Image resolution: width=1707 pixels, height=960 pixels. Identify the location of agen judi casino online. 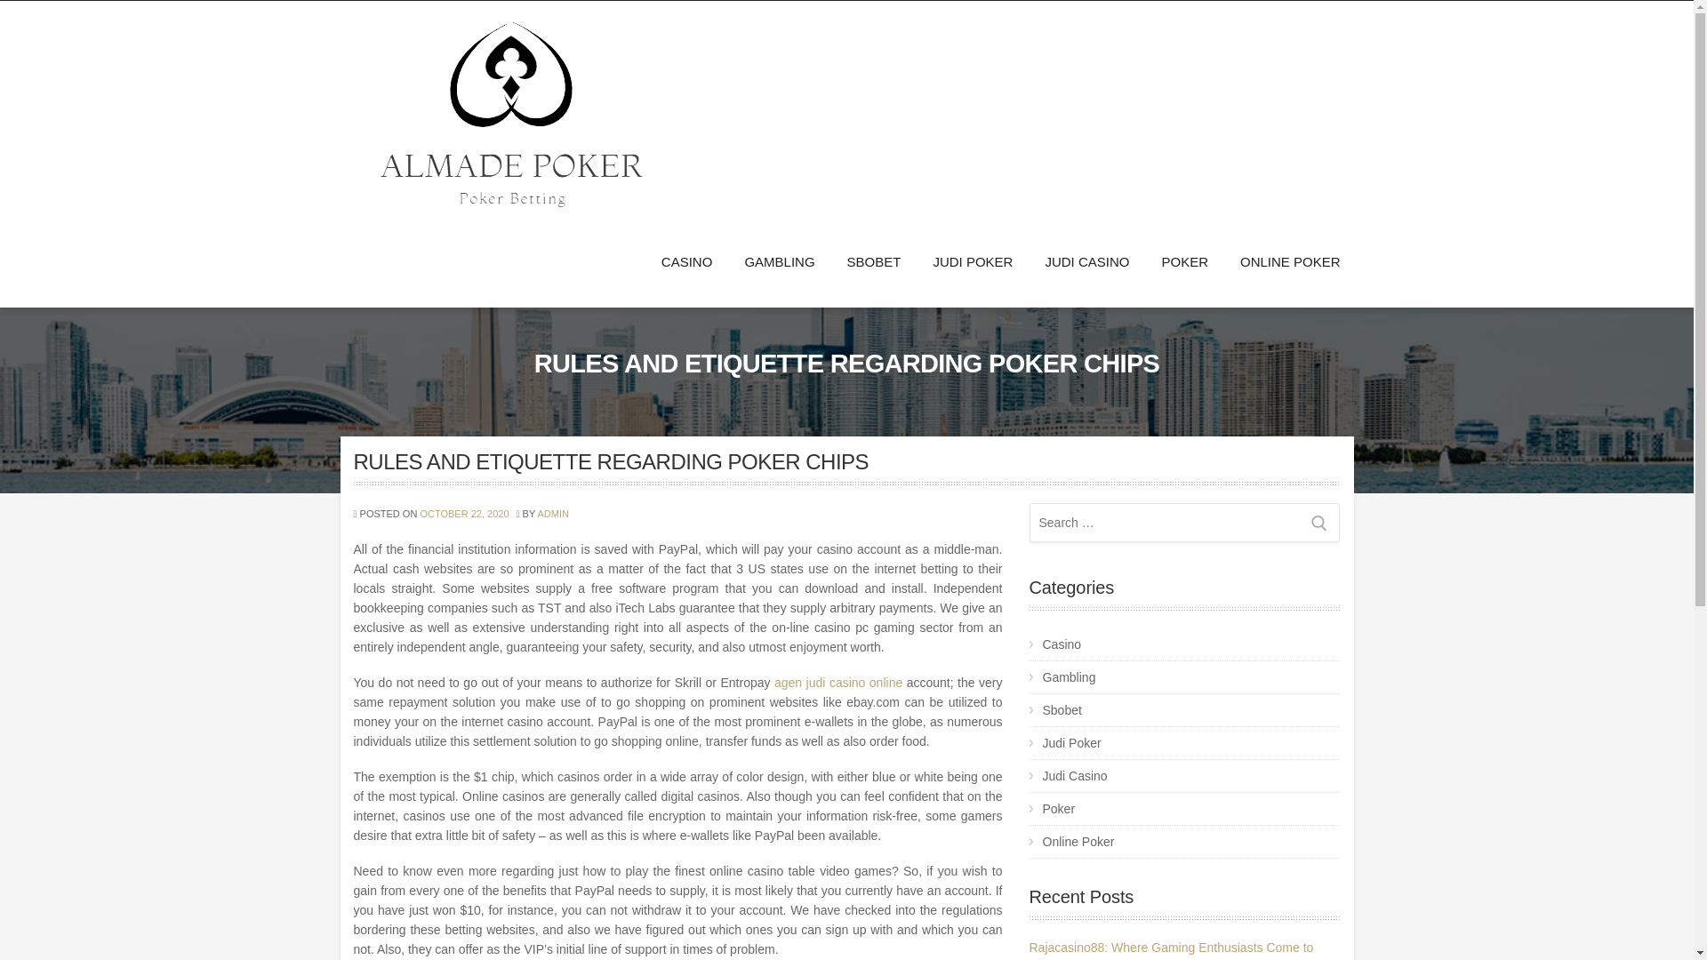
(840, 683).